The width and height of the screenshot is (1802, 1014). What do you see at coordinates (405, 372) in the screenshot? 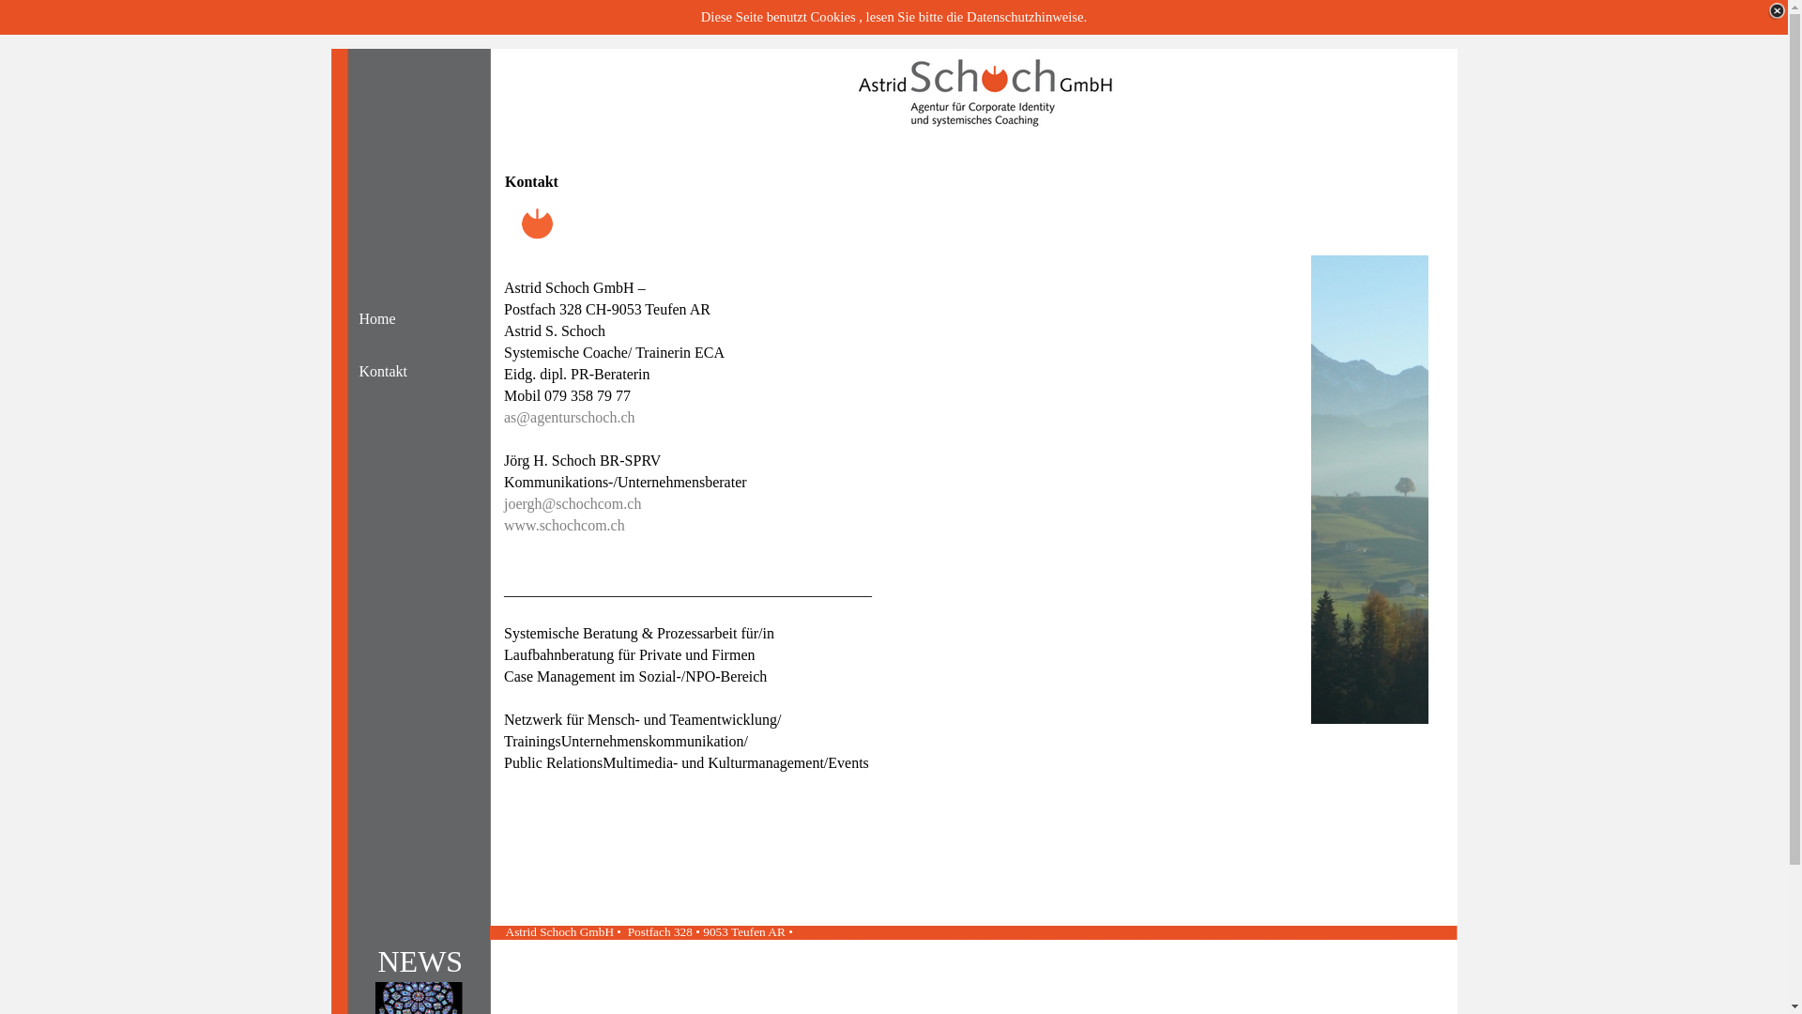
I see `Kontakt` at bounding box center [405, 372].